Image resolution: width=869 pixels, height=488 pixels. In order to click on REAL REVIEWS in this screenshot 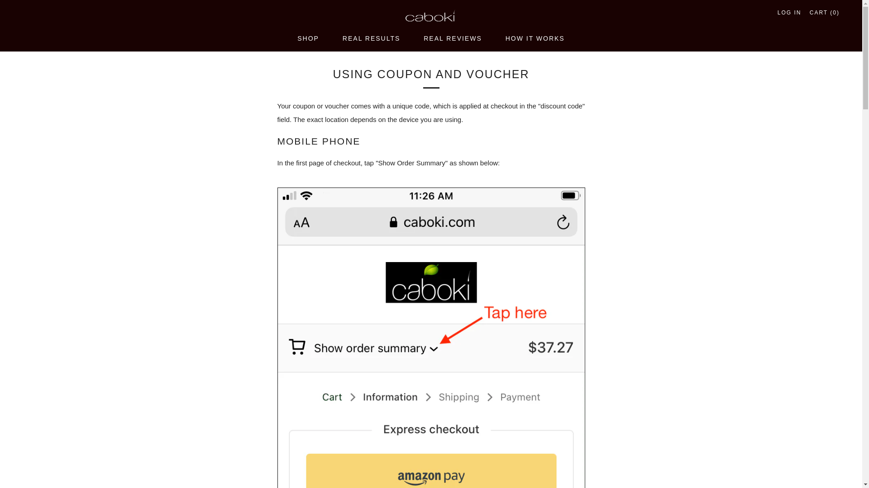, I will do `click(453, 38)`.